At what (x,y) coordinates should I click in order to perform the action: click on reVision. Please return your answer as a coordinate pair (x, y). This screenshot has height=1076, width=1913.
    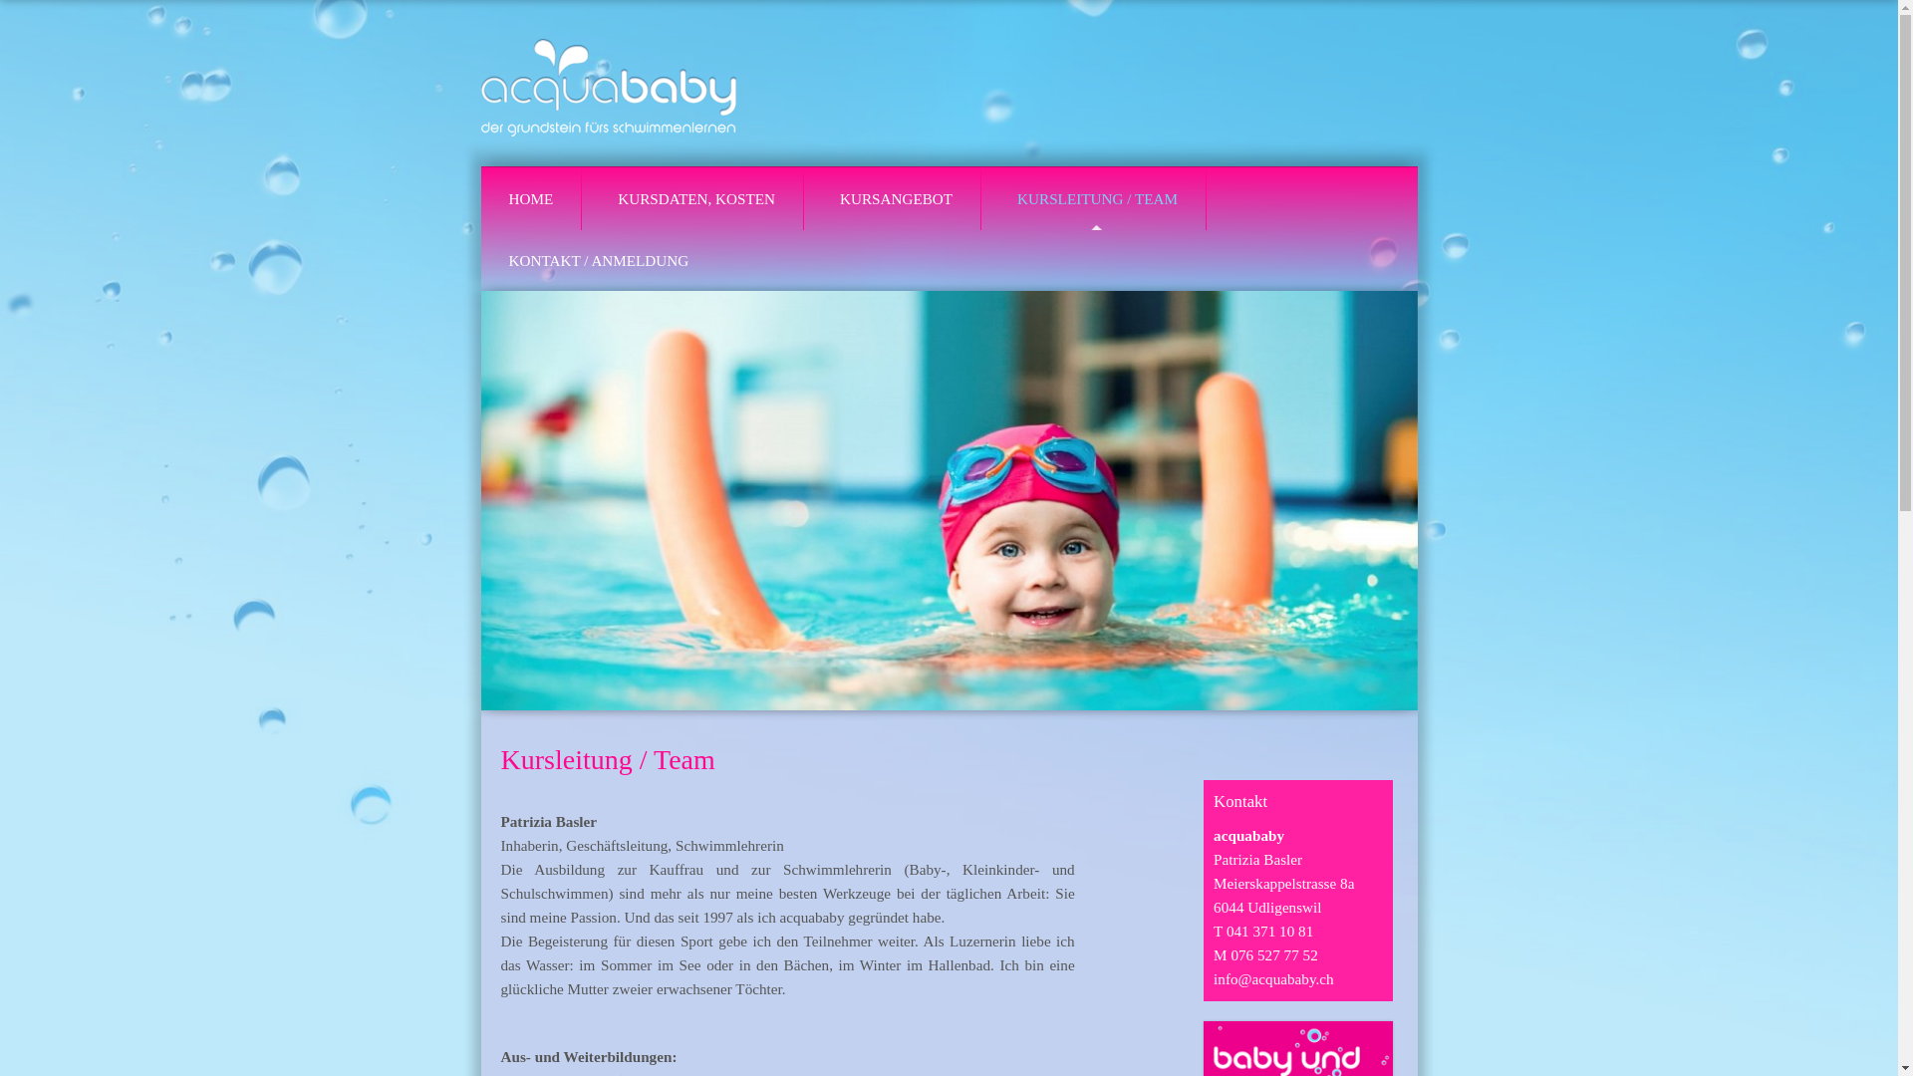
    Looking at the image, I should click on (608, 82).